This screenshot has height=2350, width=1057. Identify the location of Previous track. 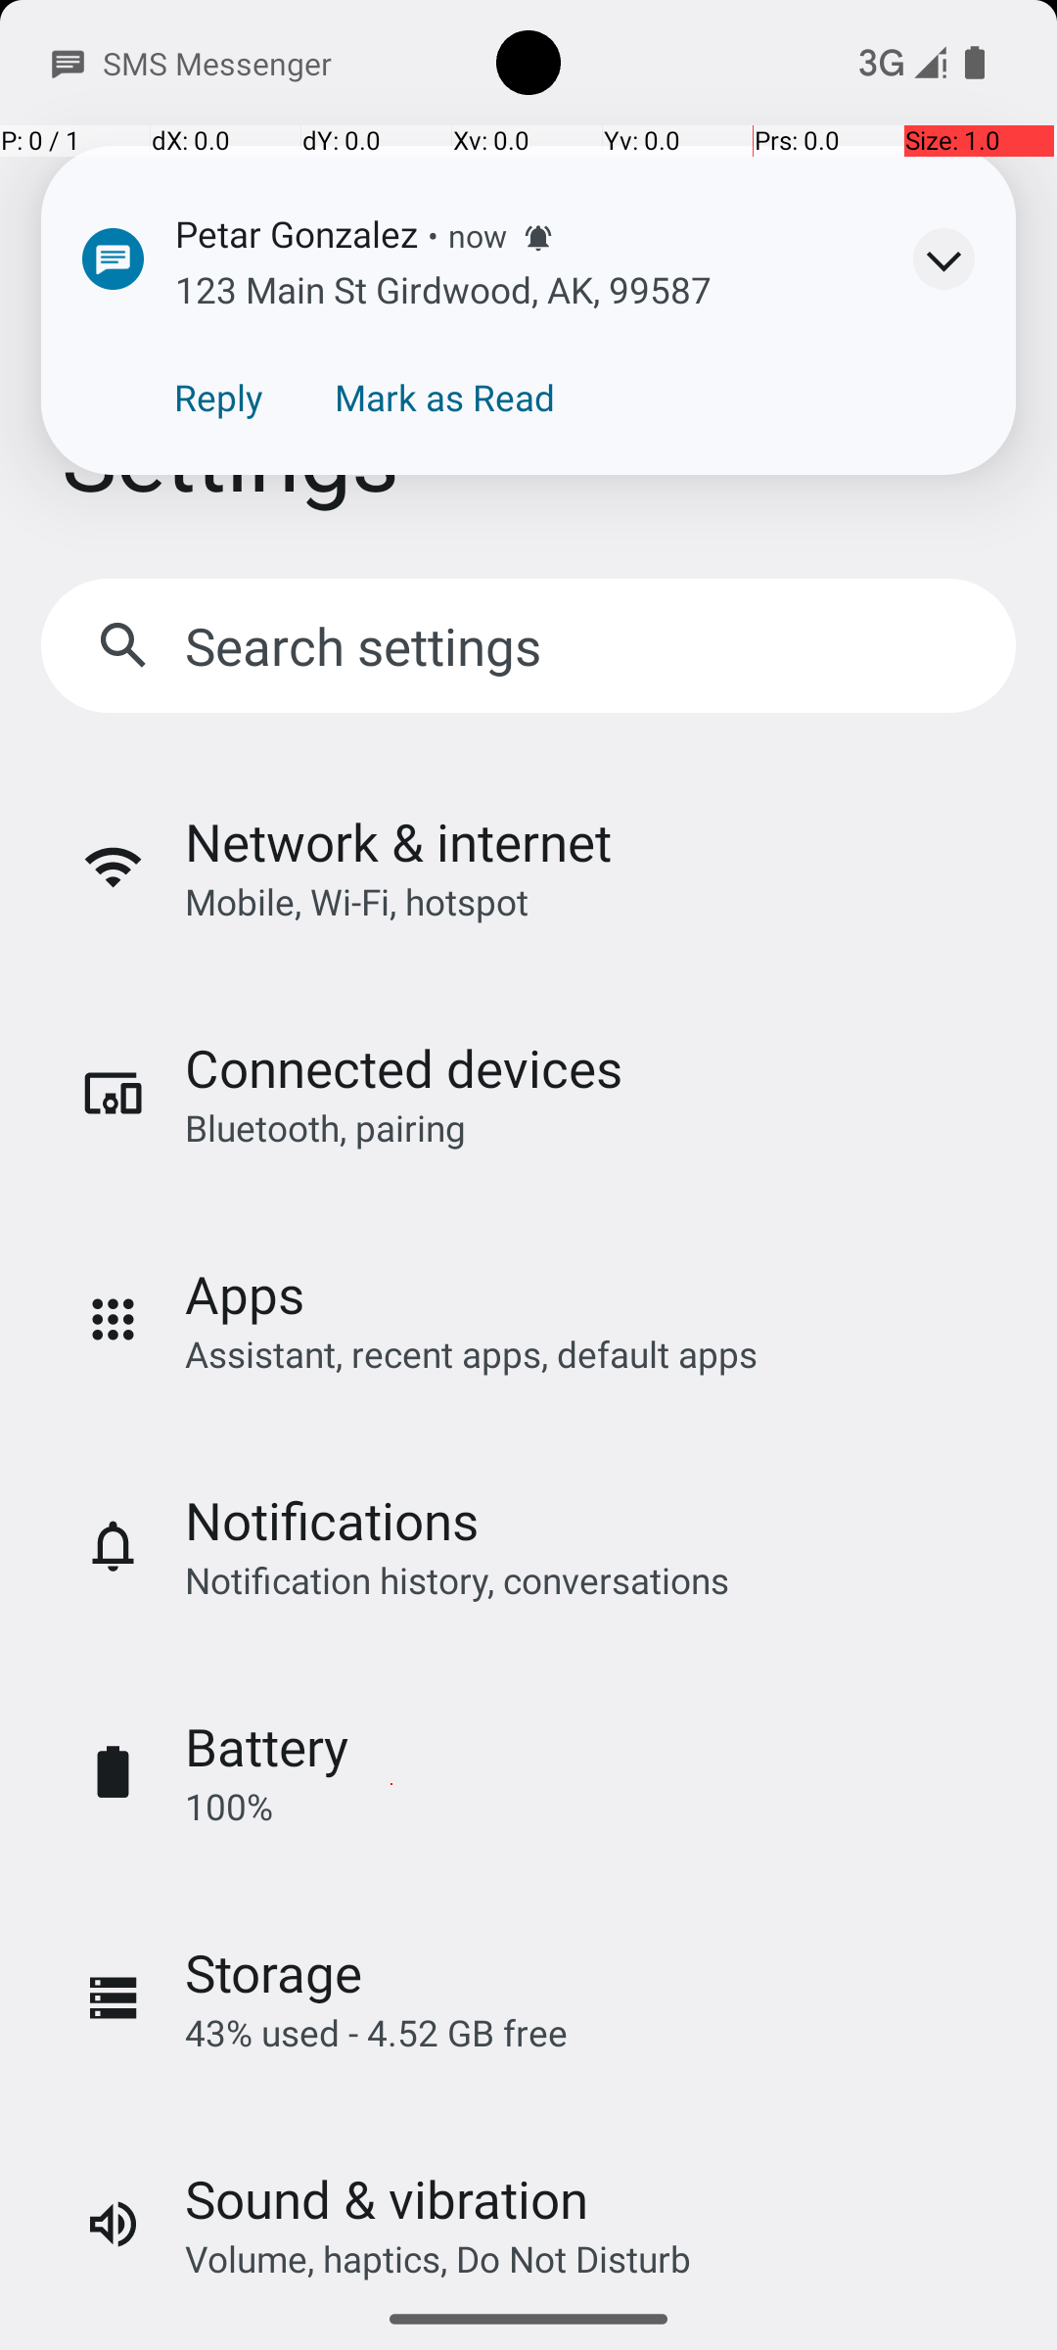
(103, 538).